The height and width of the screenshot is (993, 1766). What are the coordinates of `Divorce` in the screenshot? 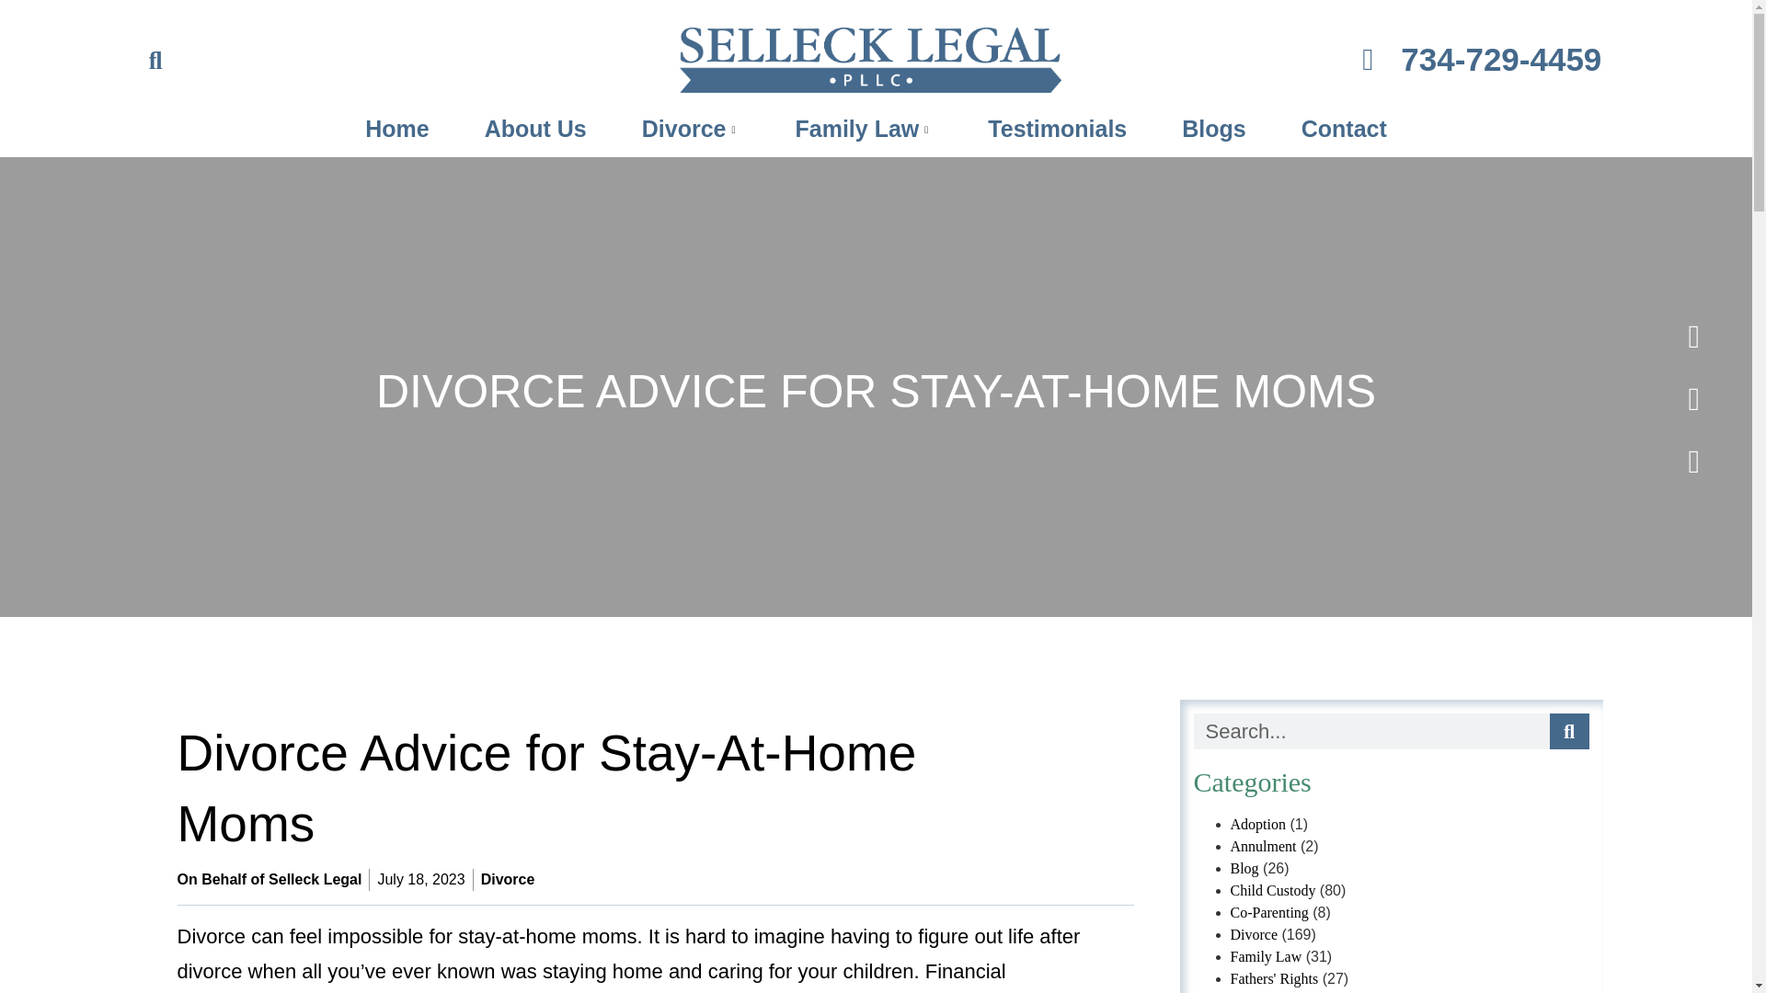 It's located at (692, 129).